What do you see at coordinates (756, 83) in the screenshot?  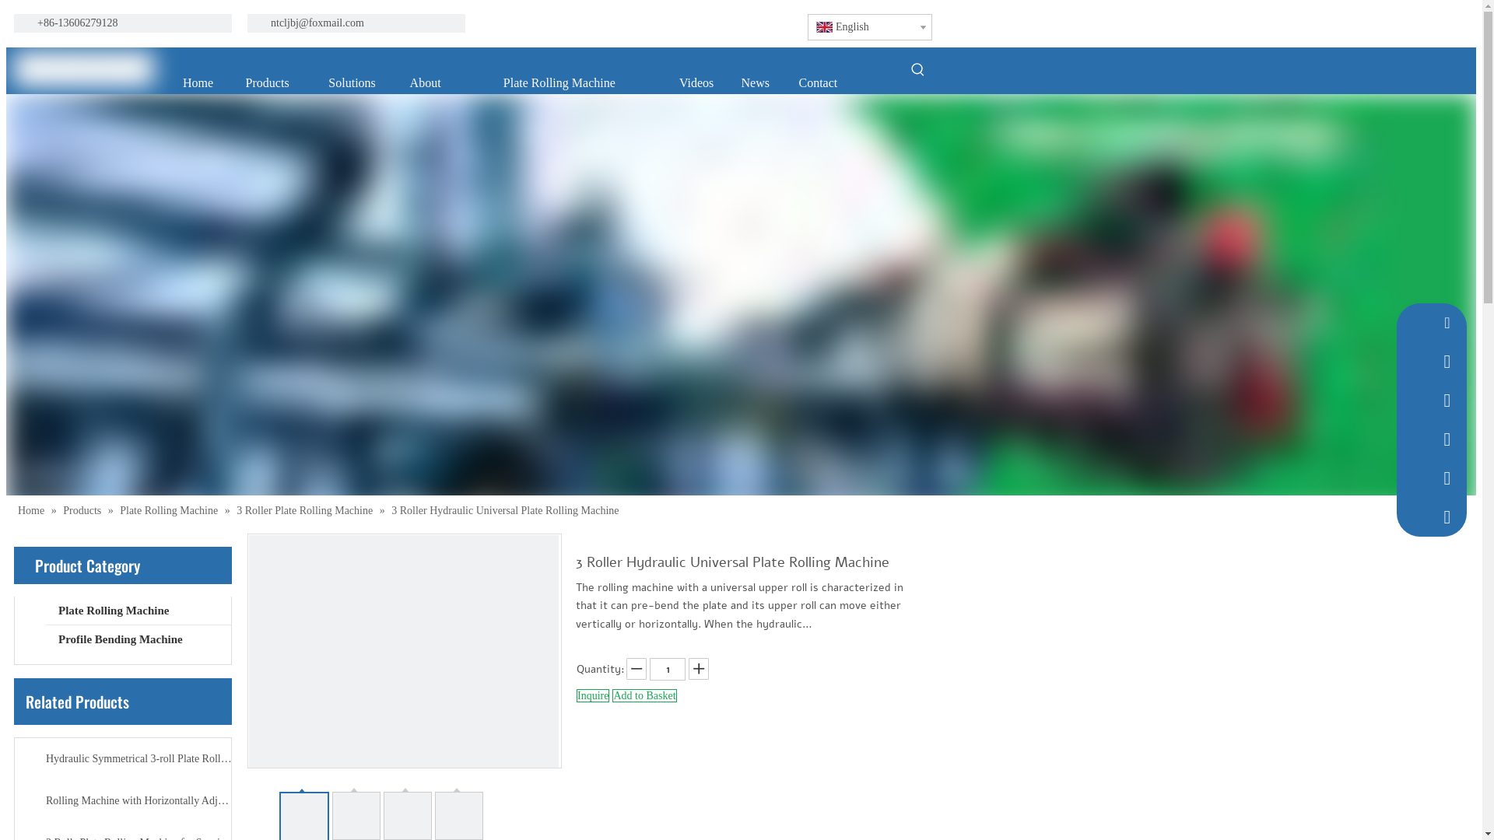 I see `News` at bounding box center [756, 83].